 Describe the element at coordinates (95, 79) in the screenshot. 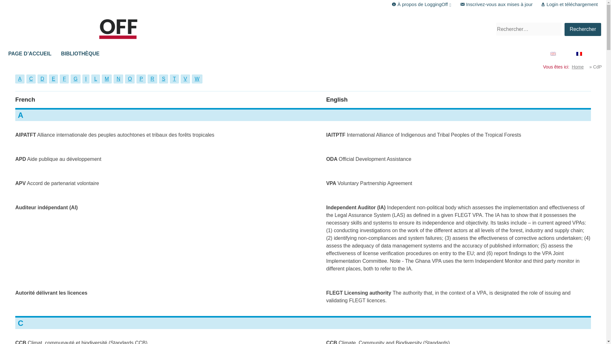

I see `L` at that location.